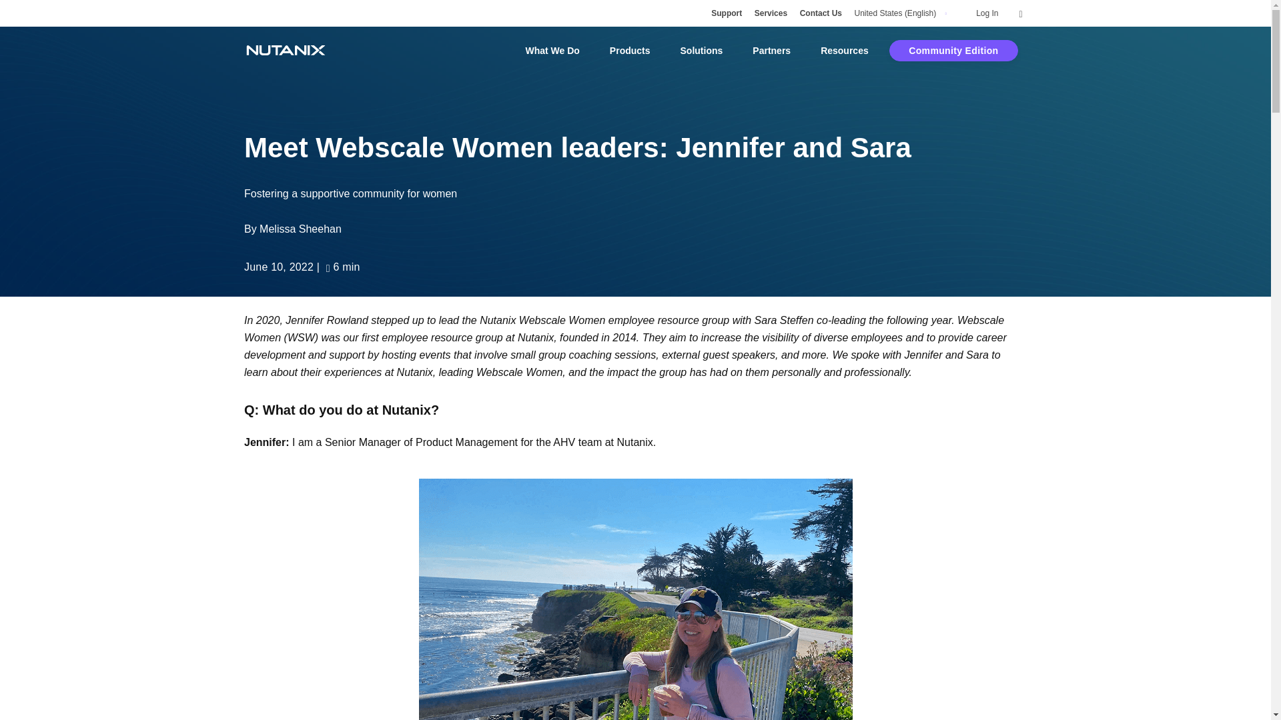 Image resolution: width=1281 pixels, height=720 pixels. What do you see at coordinates (821, 13) in the screenshot?
I see `Contact Us` at bounding box center [821, 13].